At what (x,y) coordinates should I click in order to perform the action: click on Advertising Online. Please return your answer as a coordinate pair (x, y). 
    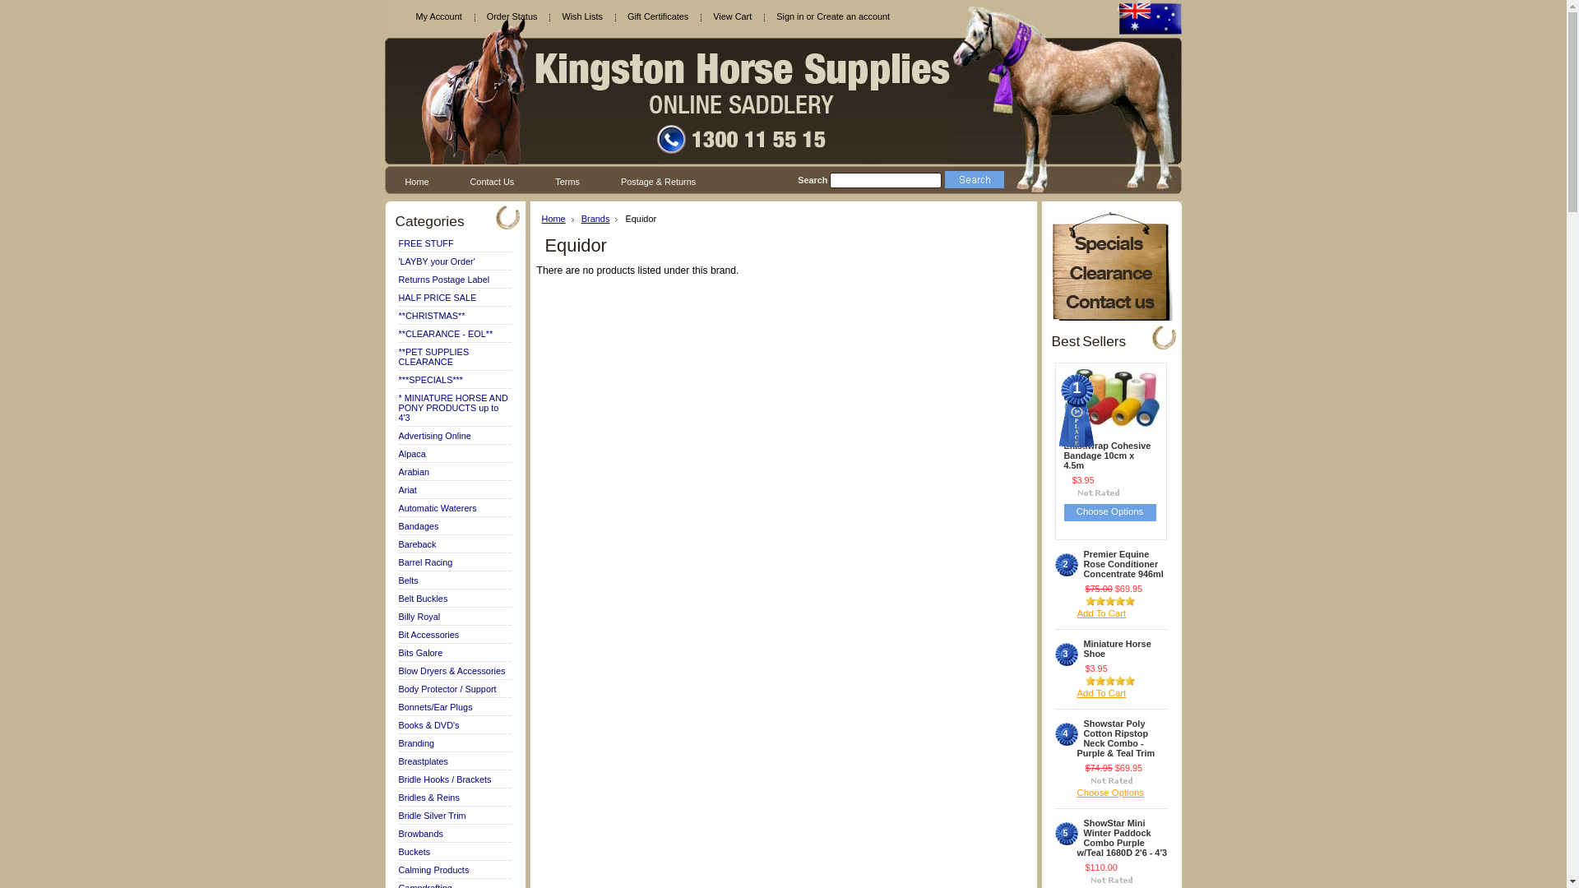
    Looking at the image, I should click on (434, 436).